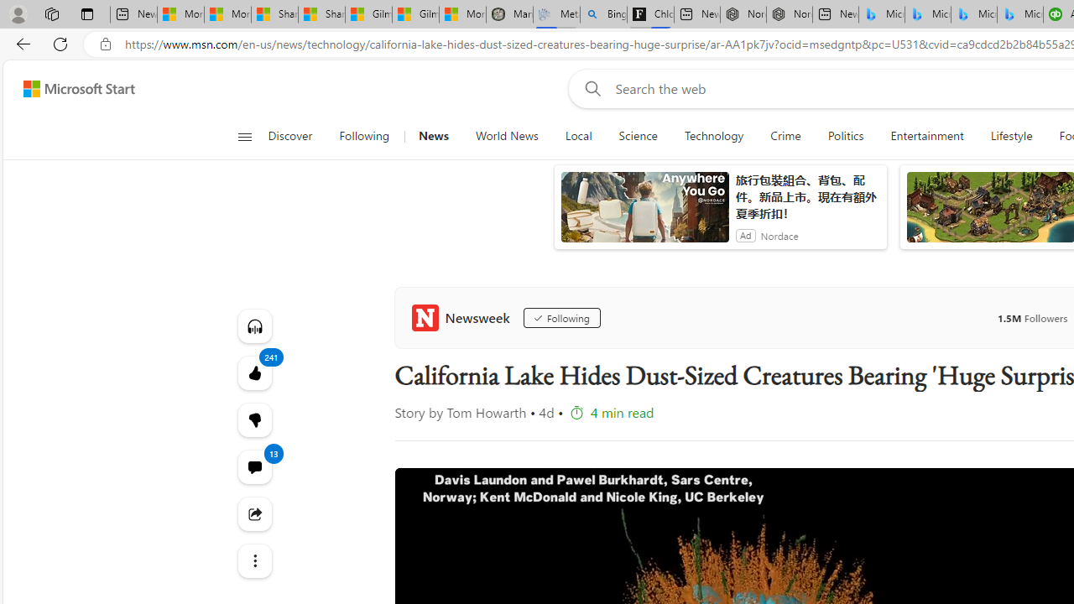 This screenshot has height=604, width=1074. Describe the element at coordinates (289, 136) in the screenshot. I see `Discover` at that location.